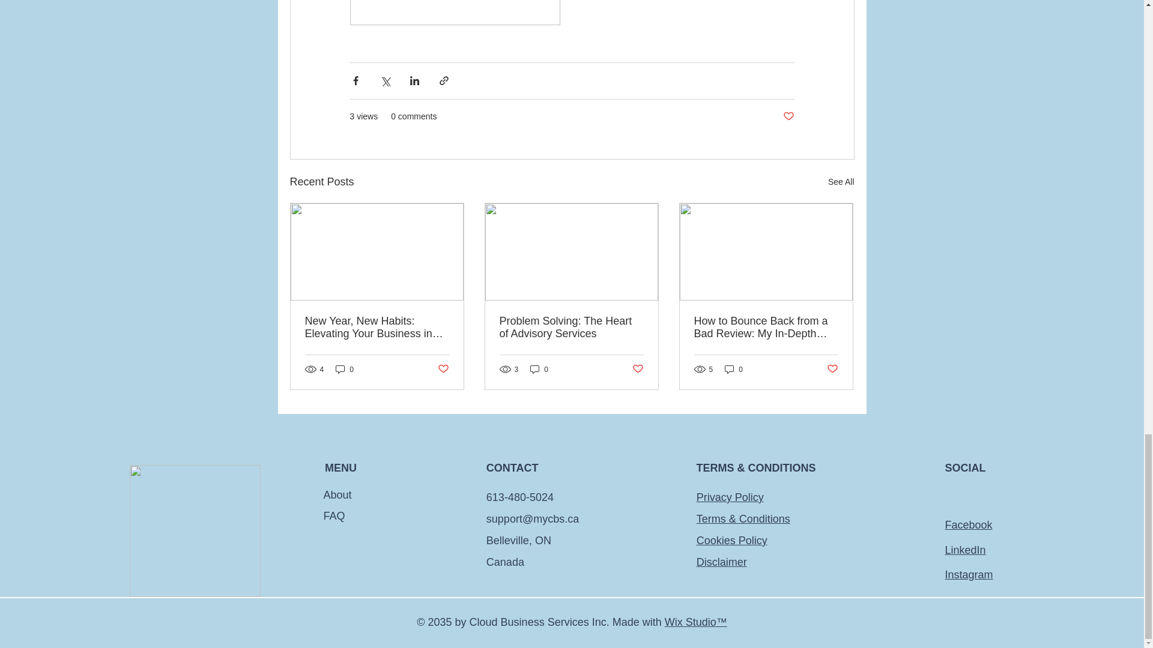  What do you see at coordinates (832, 369) in the screenshot?
I see `Post not marked as liked` at bounding box center [832, 369].